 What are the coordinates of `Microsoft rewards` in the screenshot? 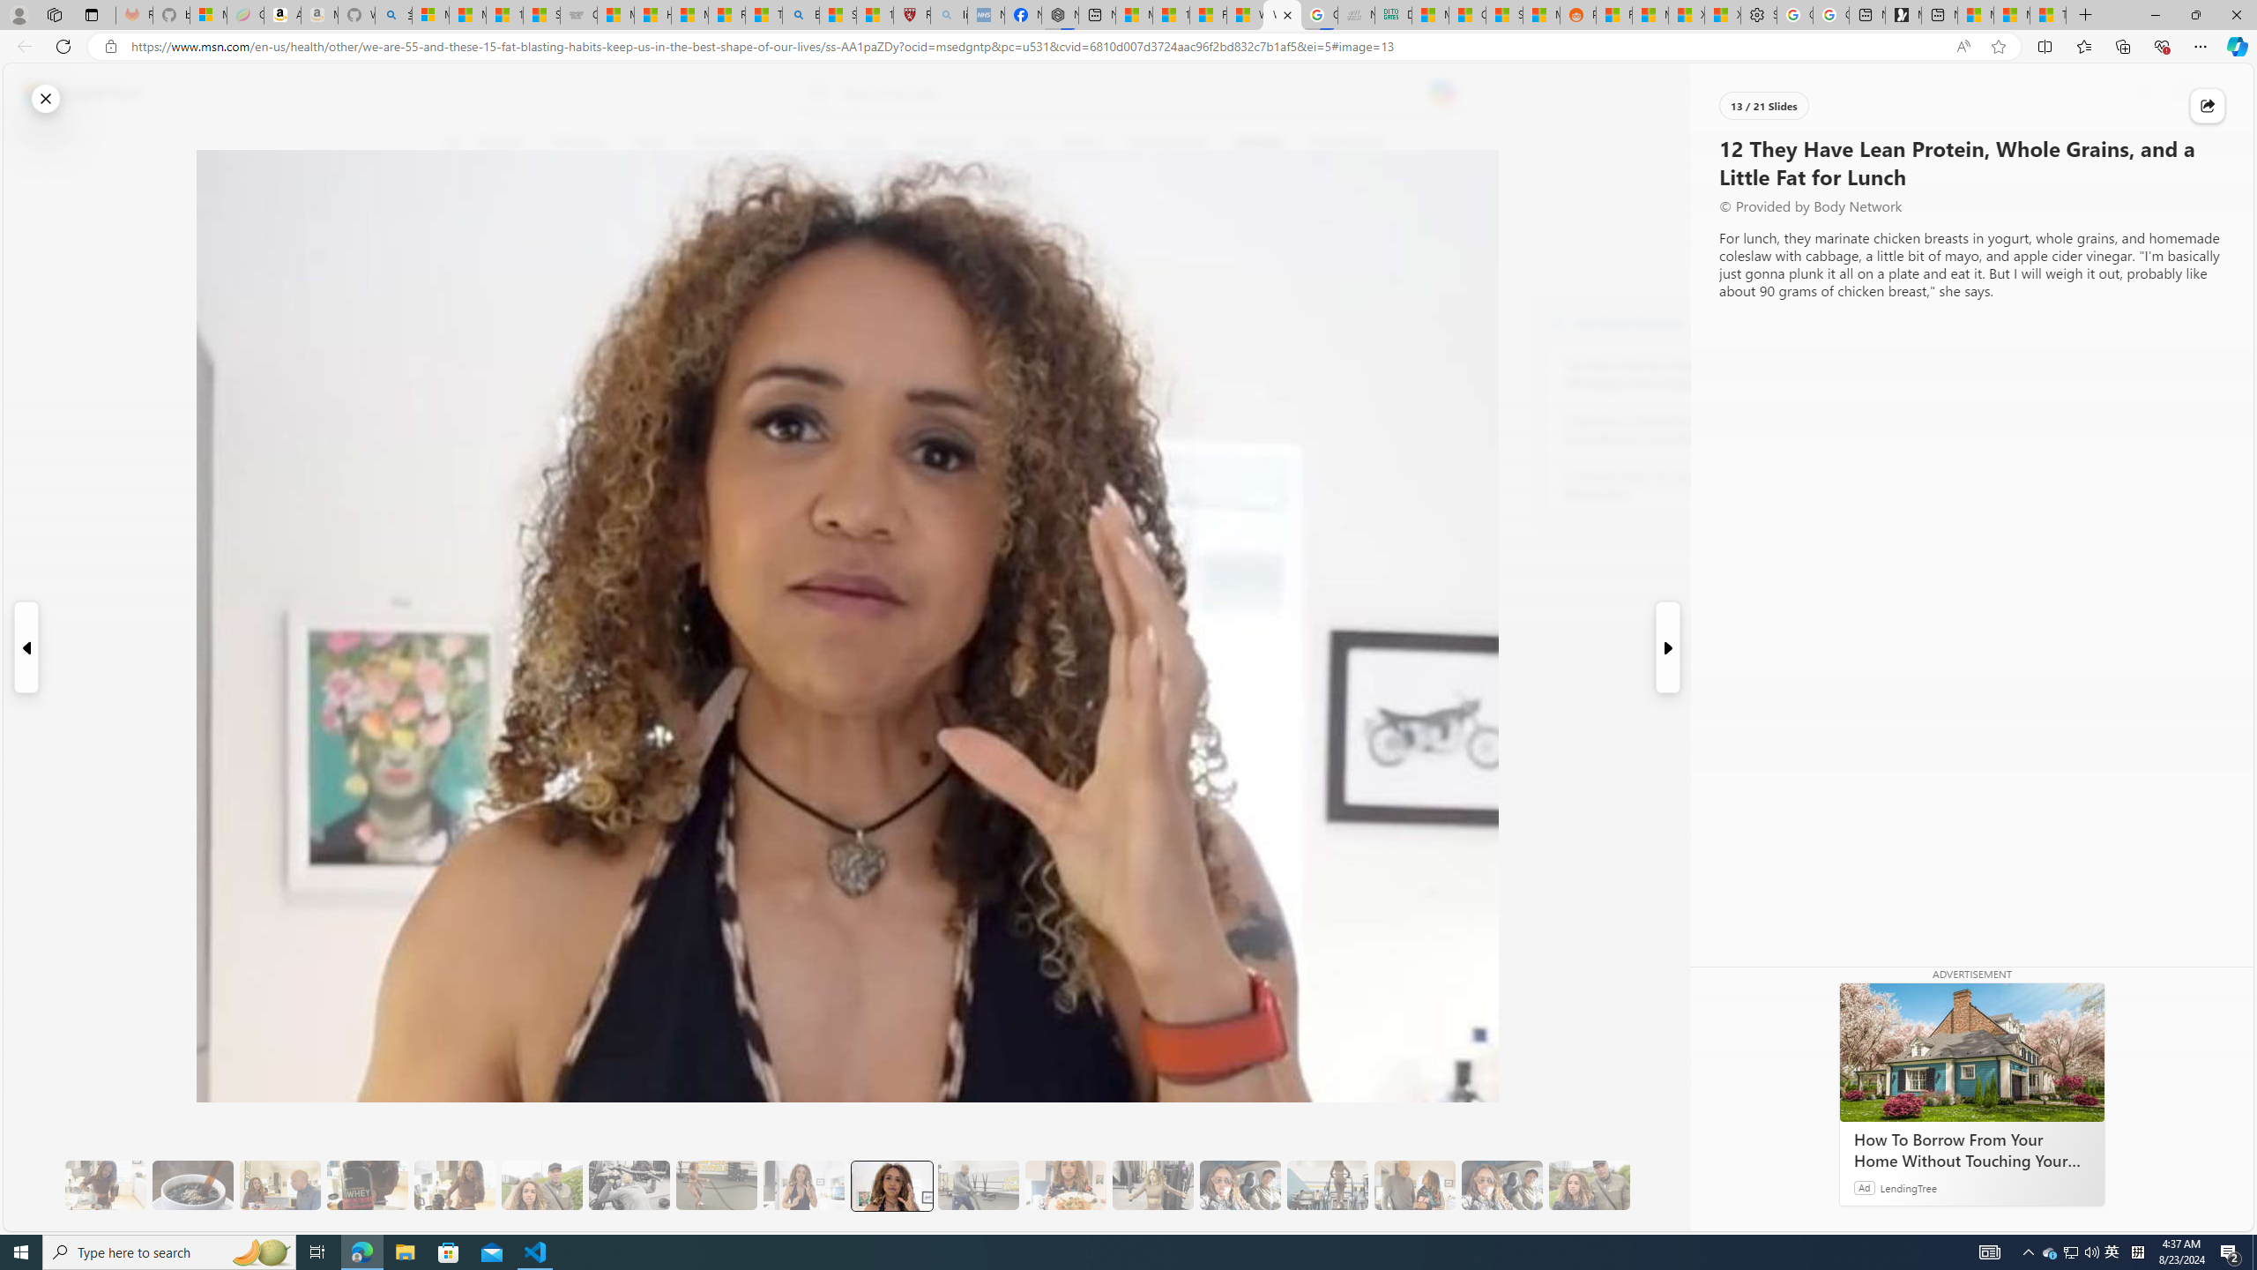 It's located at (2144, 93).